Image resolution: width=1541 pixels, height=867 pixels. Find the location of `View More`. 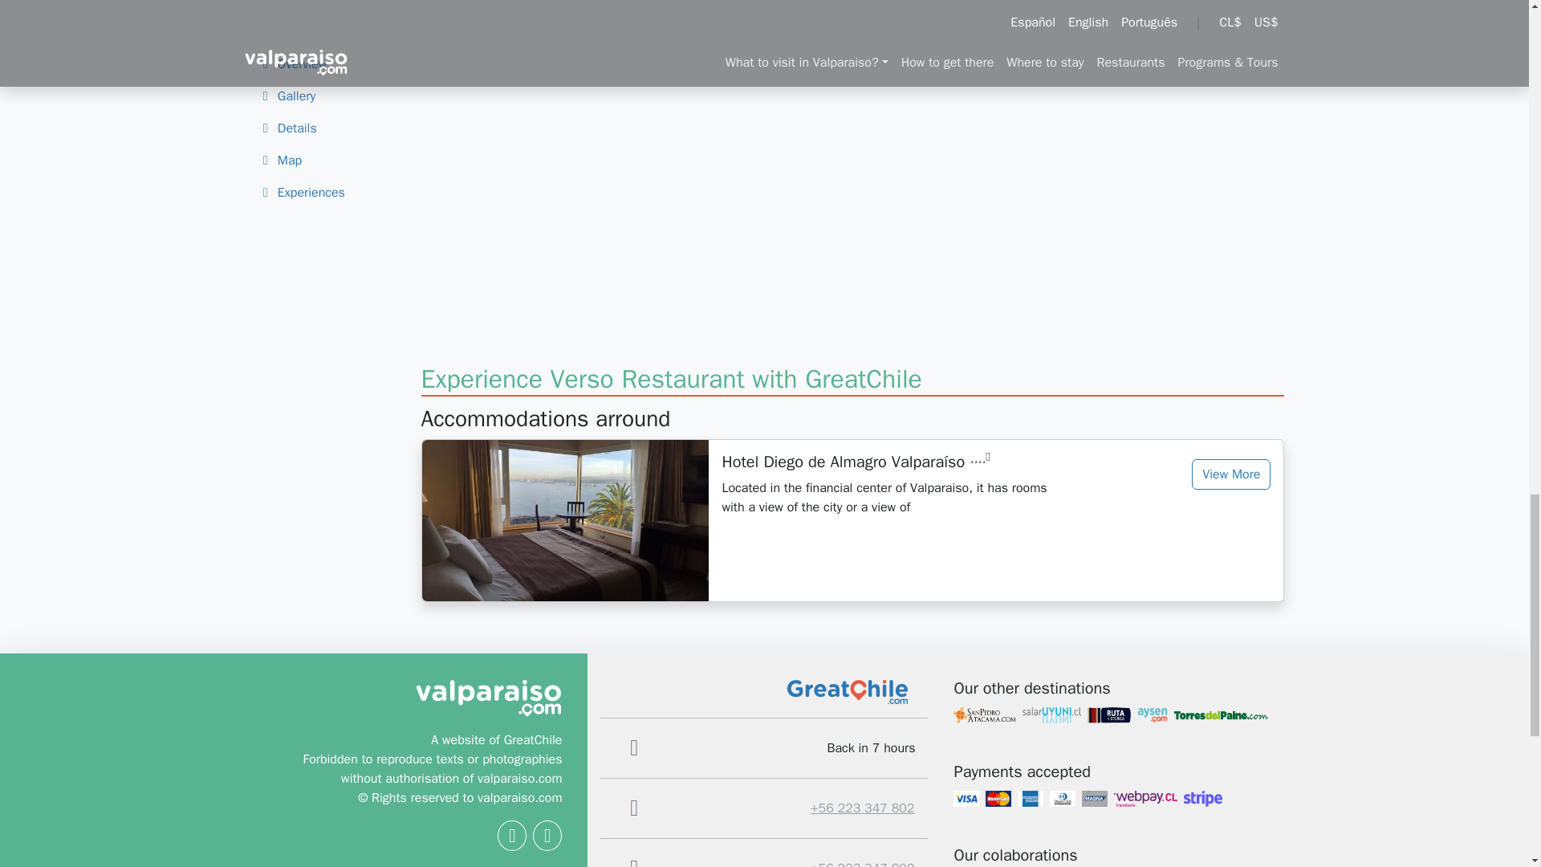

View More is located at coordinates (1230, 474).